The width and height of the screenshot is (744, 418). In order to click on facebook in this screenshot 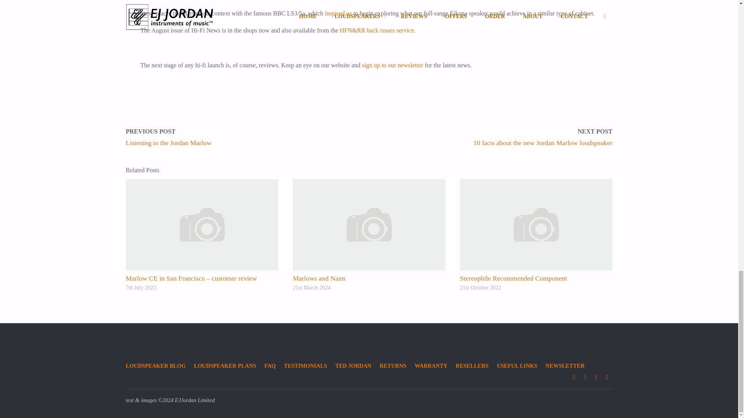, I will do `click(585, 377)`.